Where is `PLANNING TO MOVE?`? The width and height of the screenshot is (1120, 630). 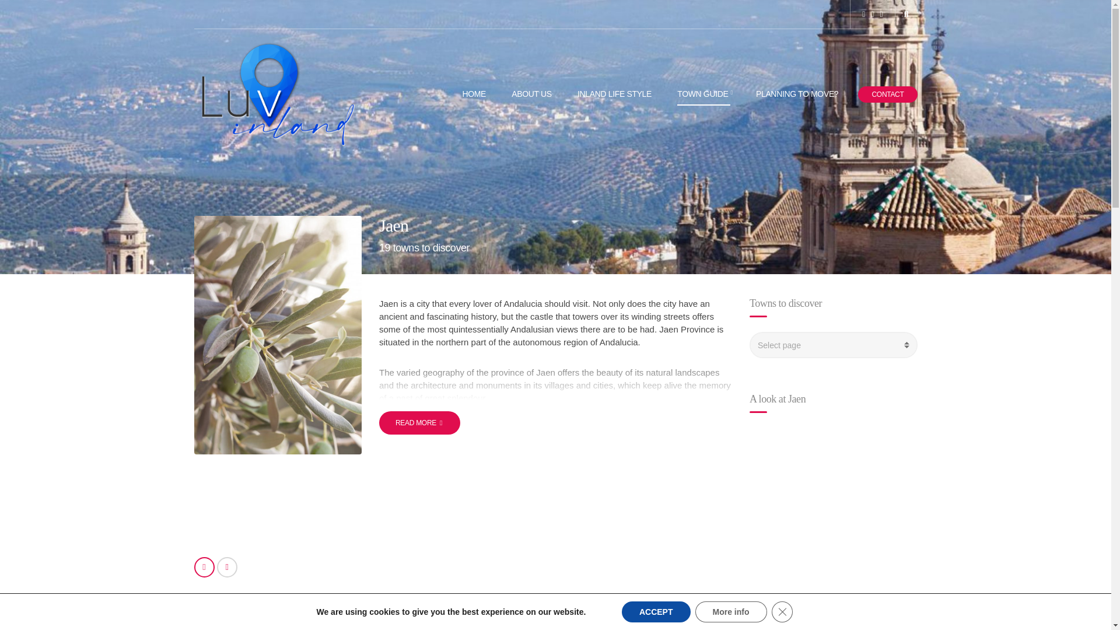 PLANNING TO MOVE? is located at coordinates (797, 94).